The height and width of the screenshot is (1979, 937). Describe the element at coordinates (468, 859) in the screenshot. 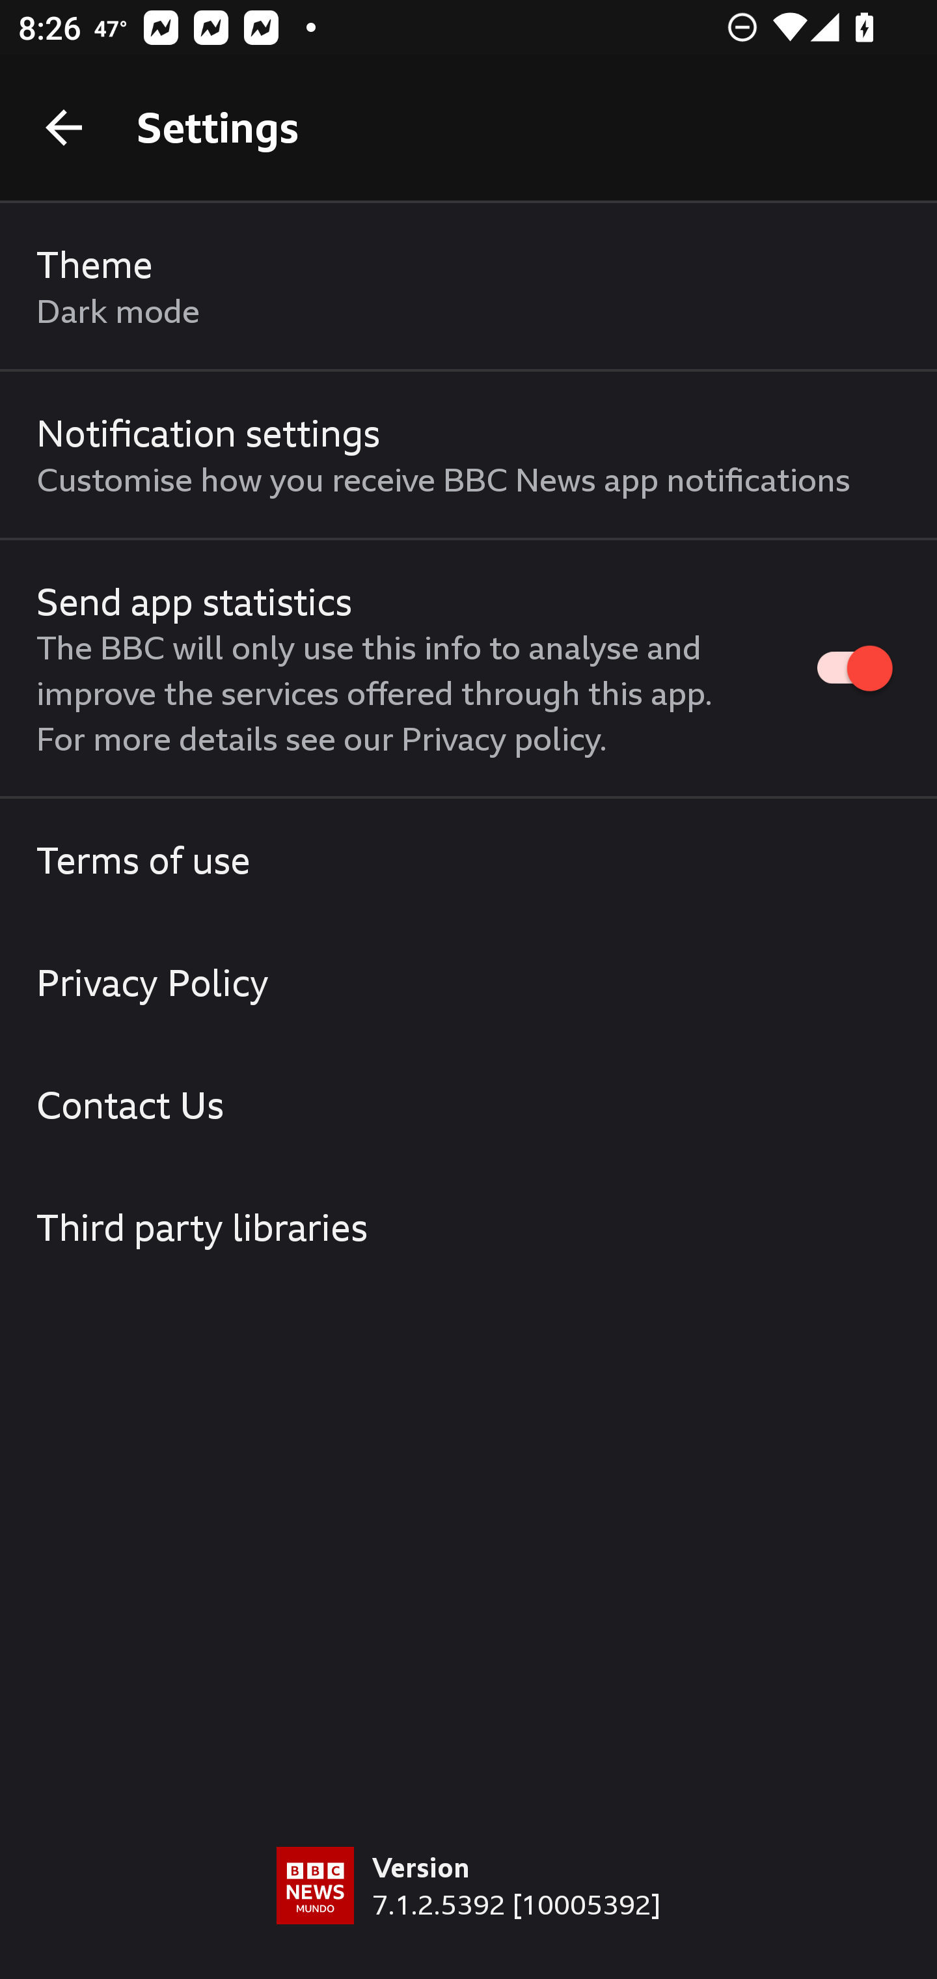

I see `Terms of use` at that location.